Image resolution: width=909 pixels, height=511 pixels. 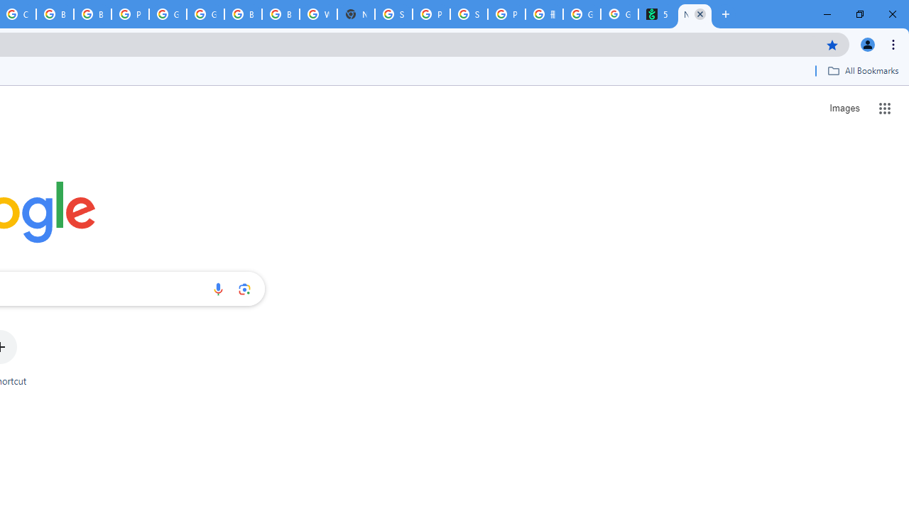 What do you see at coordinates (863, 70) in the screenshot?
I see `All Bookmarks` at bounding box center [863, 70].